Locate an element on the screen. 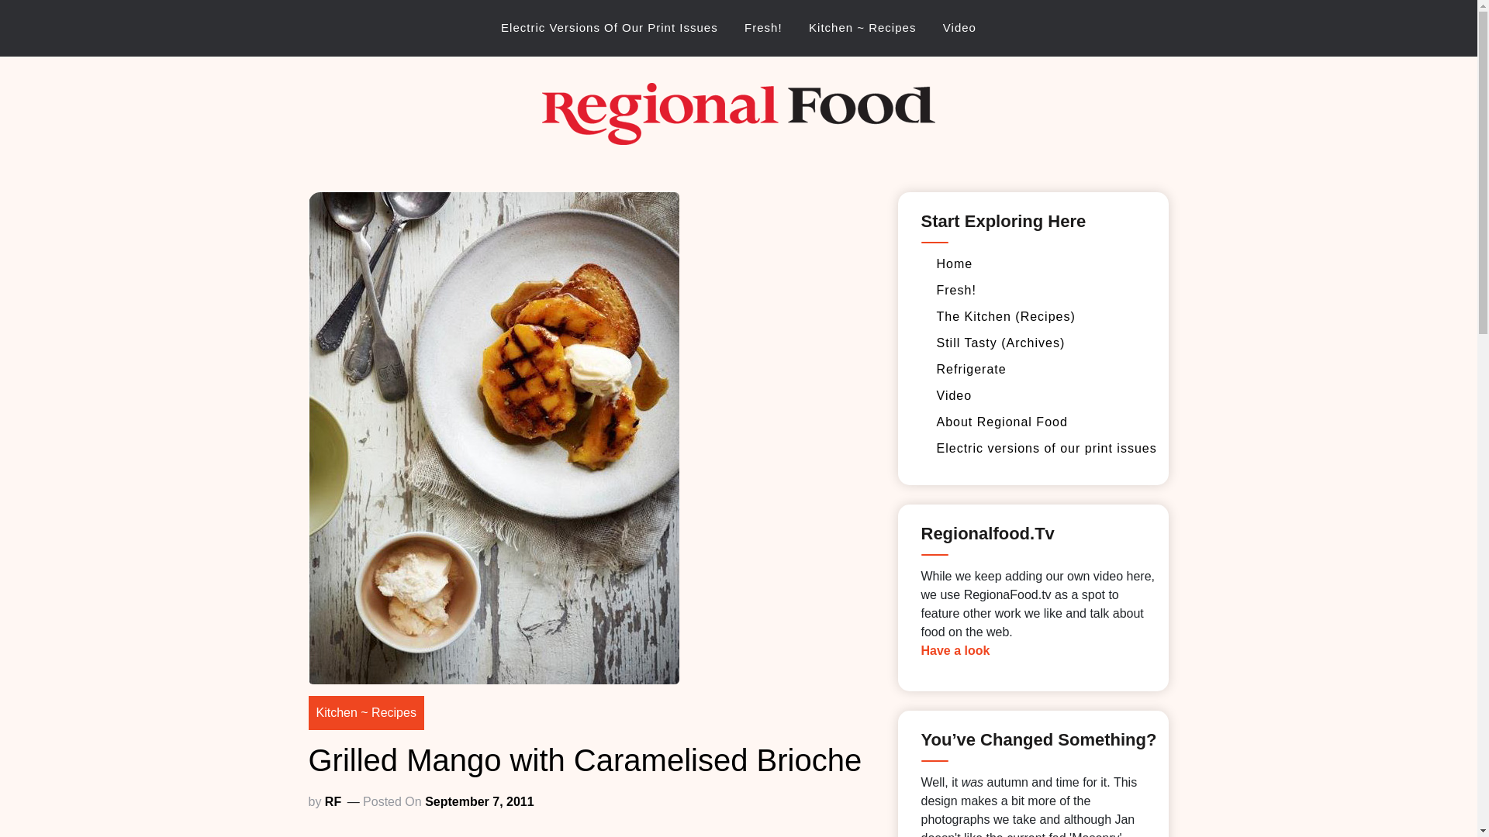  Refrigerate is located at coordinates (971, 369).